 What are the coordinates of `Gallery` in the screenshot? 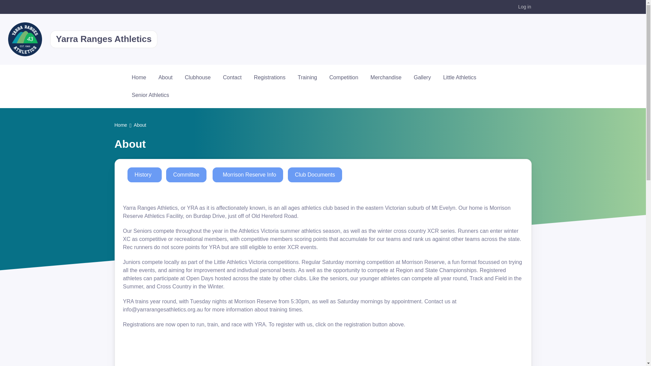 It's located at (422, 77).